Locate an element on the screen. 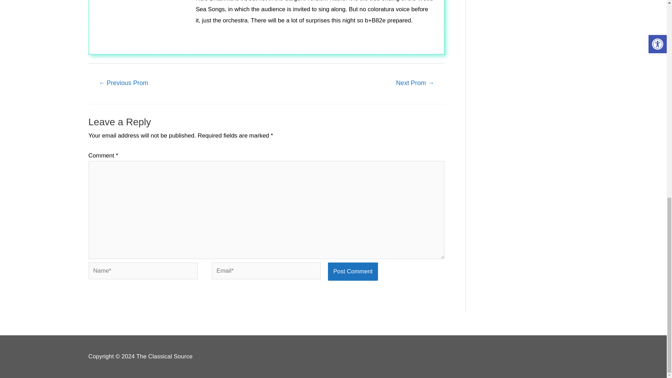 The image size is (672, 378). Post Comment is located at coordinates (353, 272).